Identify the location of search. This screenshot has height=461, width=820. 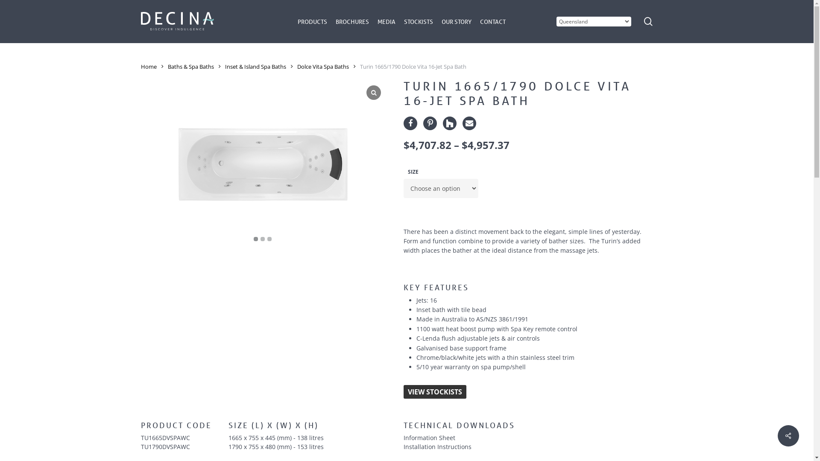
(648, 21).